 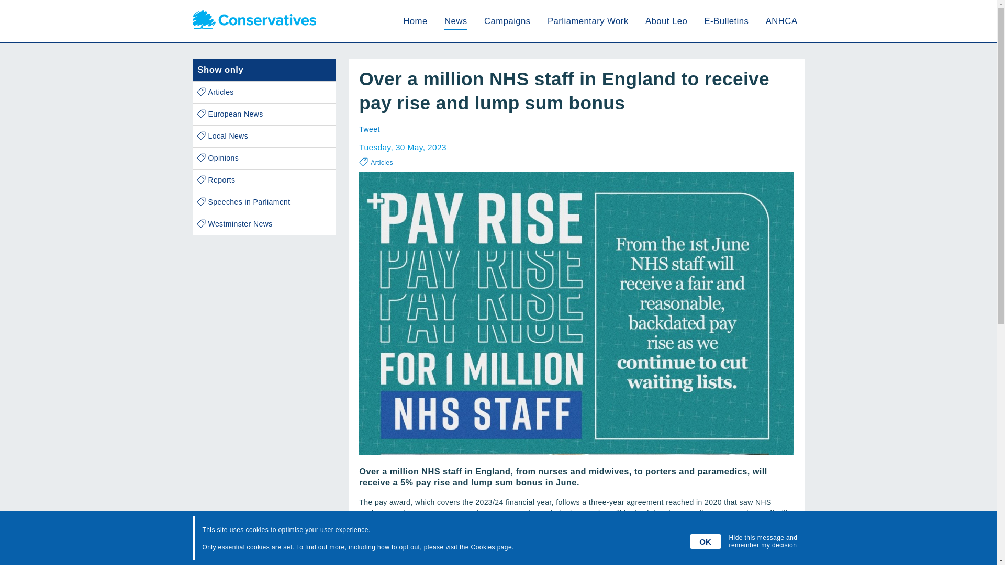 I want to click on OK, so click(x=706, y=541).